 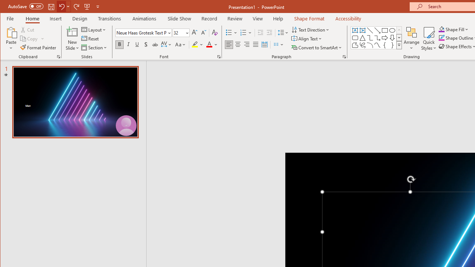 What do you see at coordinates (178, 33) in the screenshot?
I see `Font Size` at bounding box center [178, 33].